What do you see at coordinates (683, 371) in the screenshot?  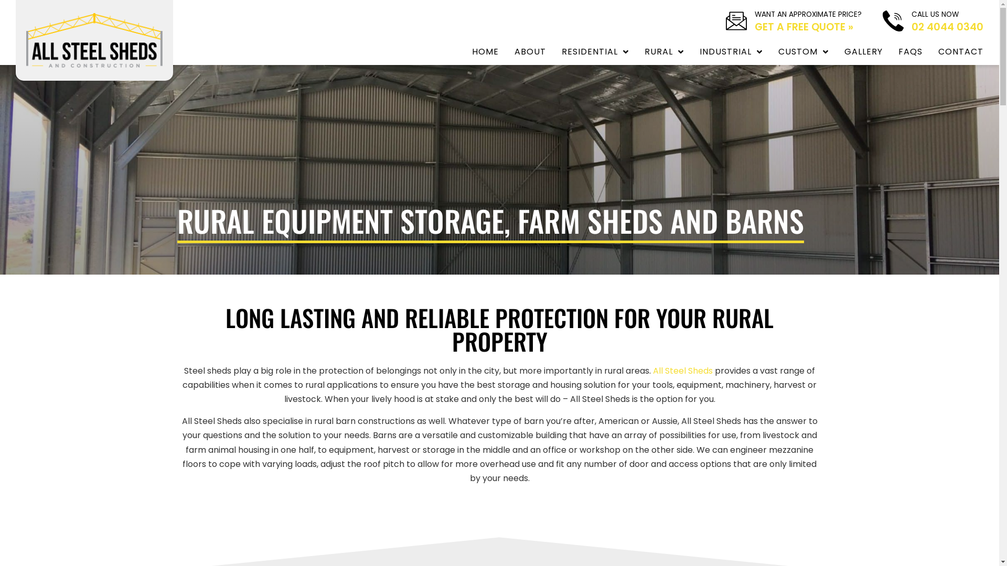 I see `All Steel Sheds` at bounding box center [683, 371].